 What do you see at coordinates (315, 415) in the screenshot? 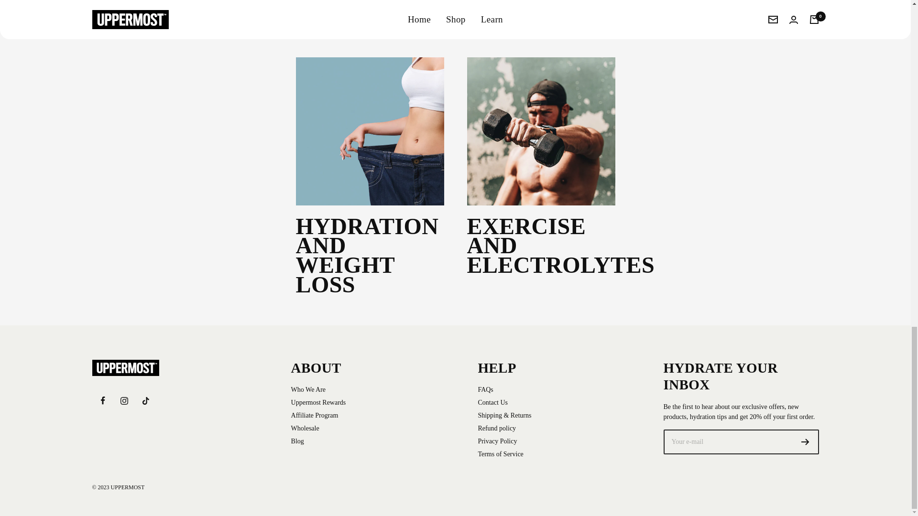
I see `Affiliate Program` at bounding box center [315, 415].